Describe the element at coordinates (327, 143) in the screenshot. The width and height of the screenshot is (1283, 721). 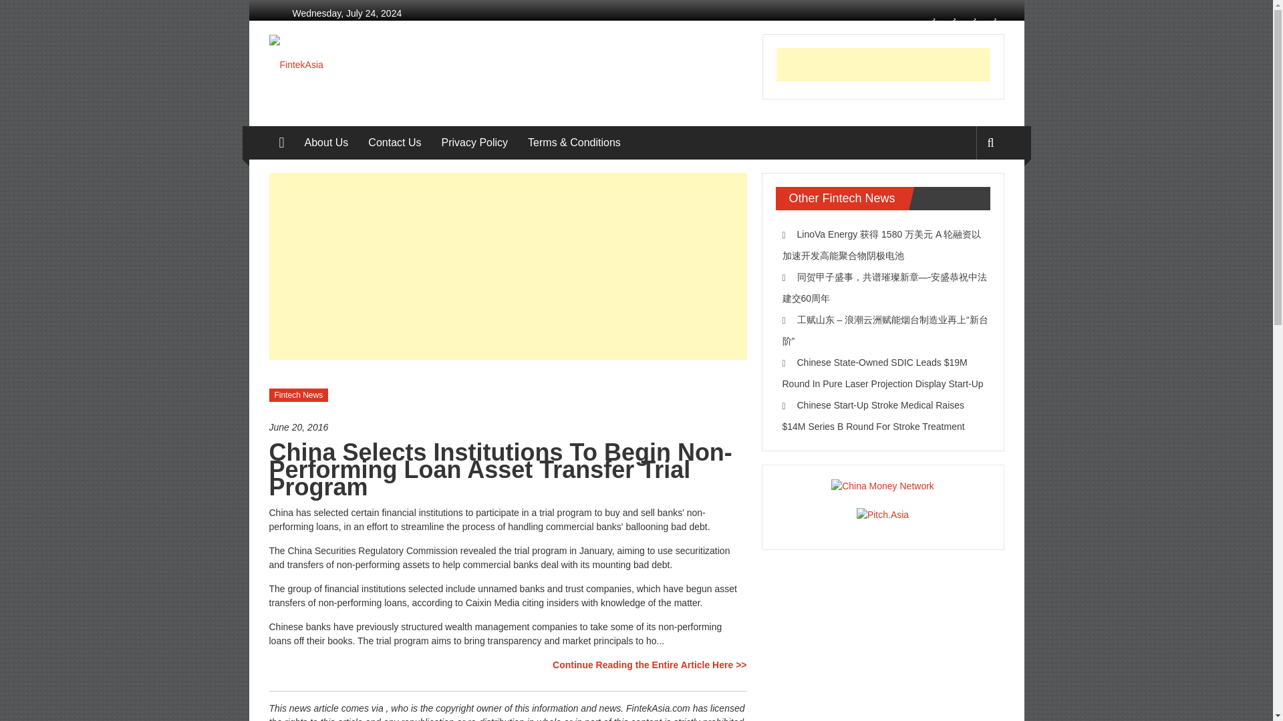
I see `About Us` at that location.